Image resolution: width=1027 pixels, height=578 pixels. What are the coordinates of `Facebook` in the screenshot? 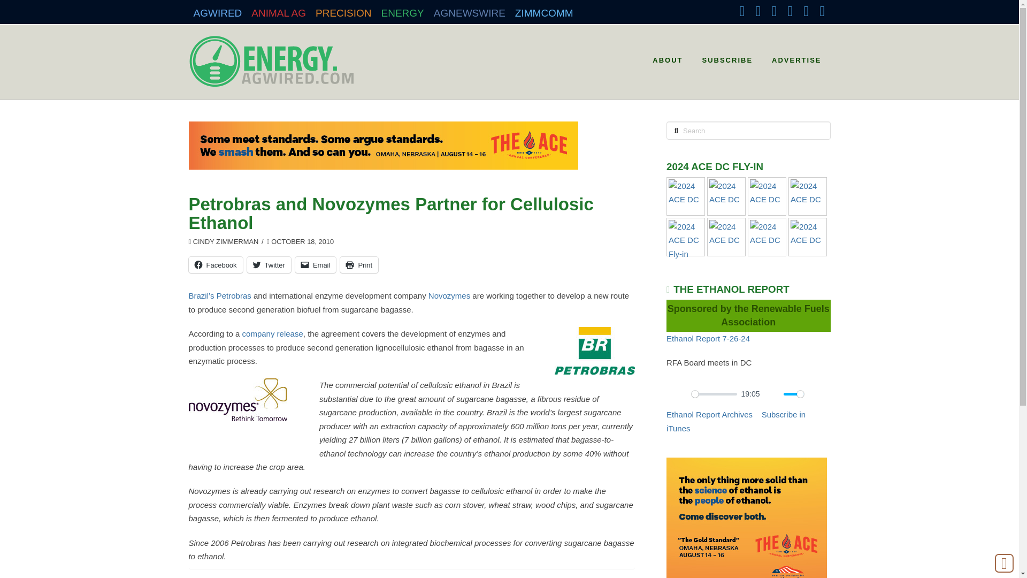 It's located at (741, 11).